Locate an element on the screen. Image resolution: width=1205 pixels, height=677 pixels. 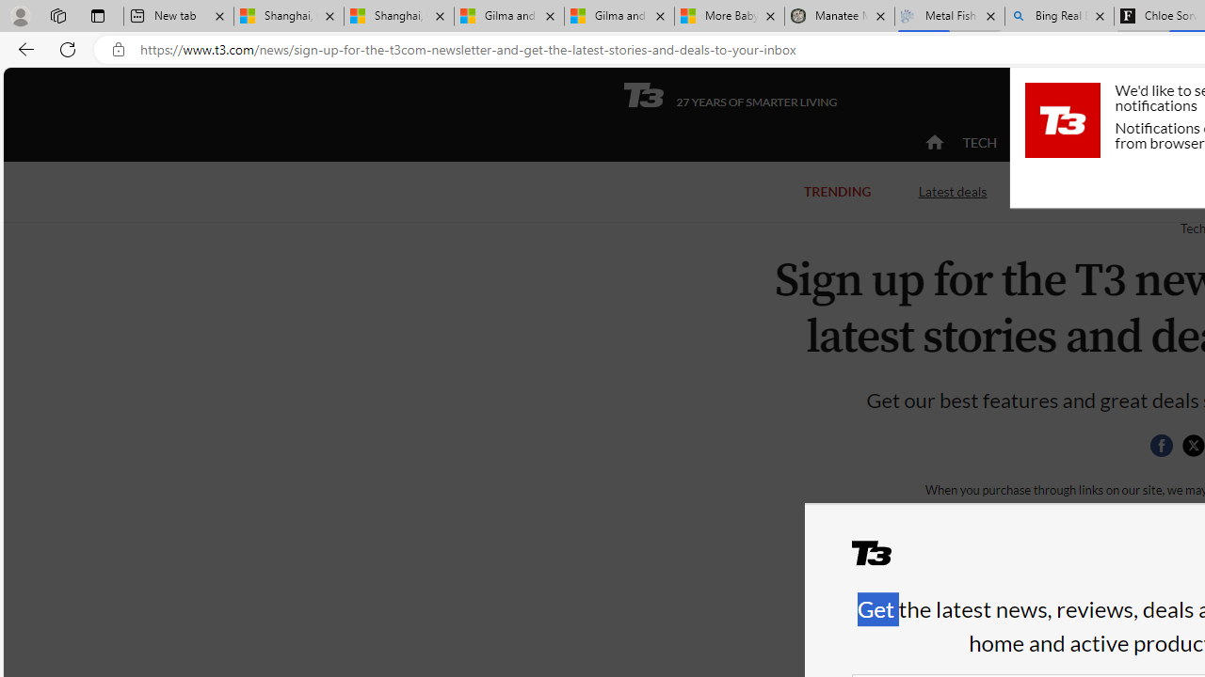
T3 is located at coordinates (883, 560).